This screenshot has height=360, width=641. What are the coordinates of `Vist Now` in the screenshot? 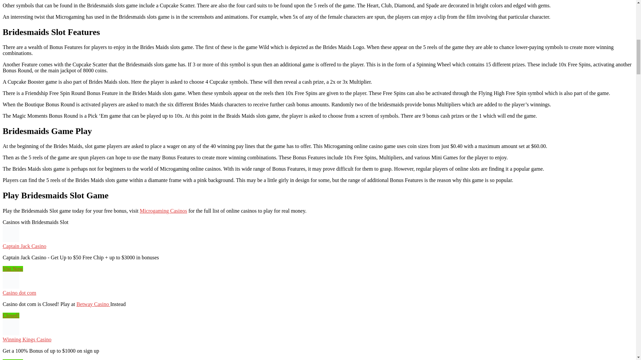 It's located at (13, 359).